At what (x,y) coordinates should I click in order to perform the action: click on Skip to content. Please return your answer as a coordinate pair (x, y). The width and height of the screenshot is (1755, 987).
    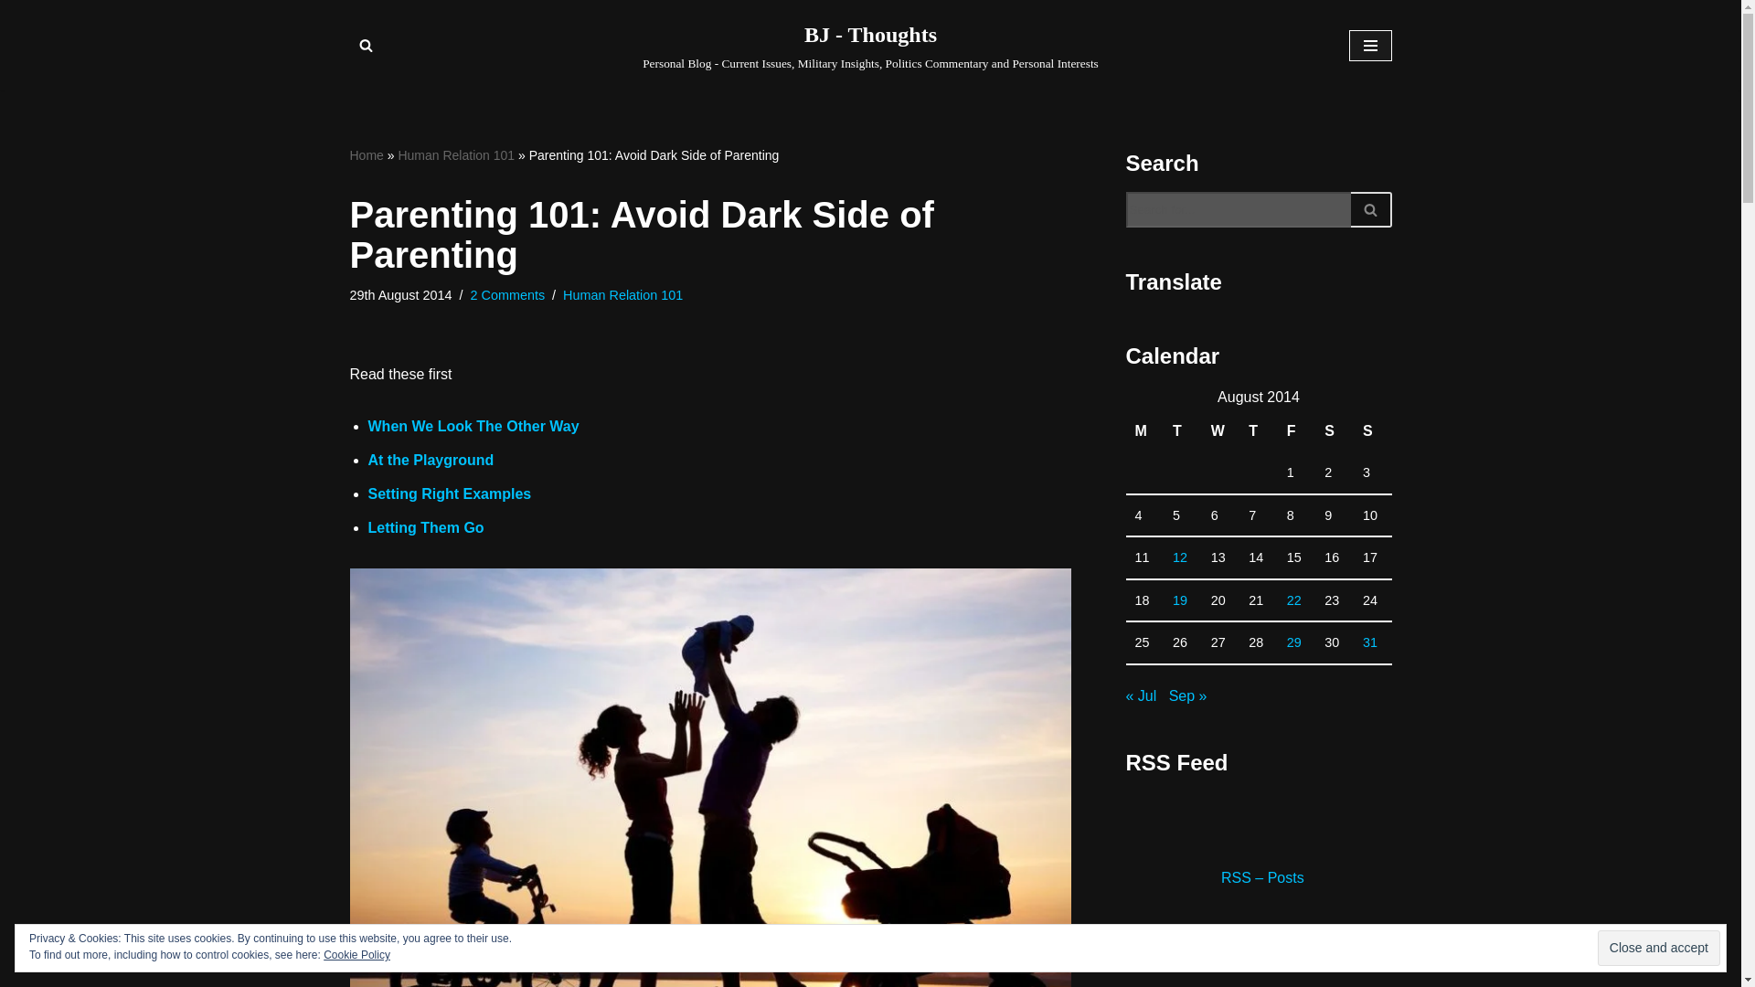
    Looking at the image, I should click on (14, 38).